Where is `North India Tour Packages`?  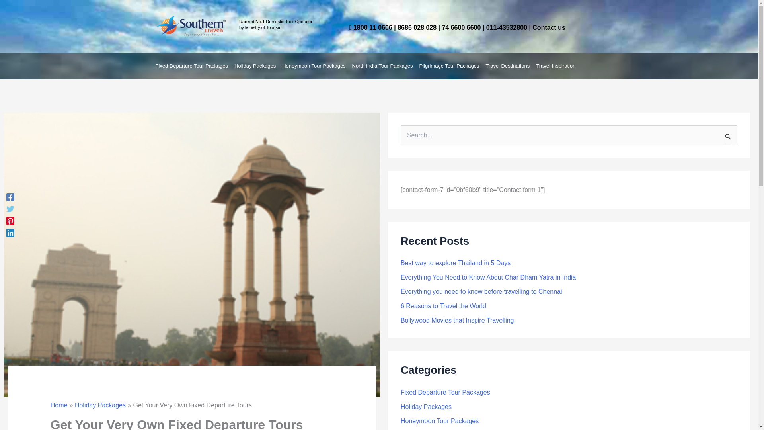
North India Tour Packages is located at coordinates (383, 66).